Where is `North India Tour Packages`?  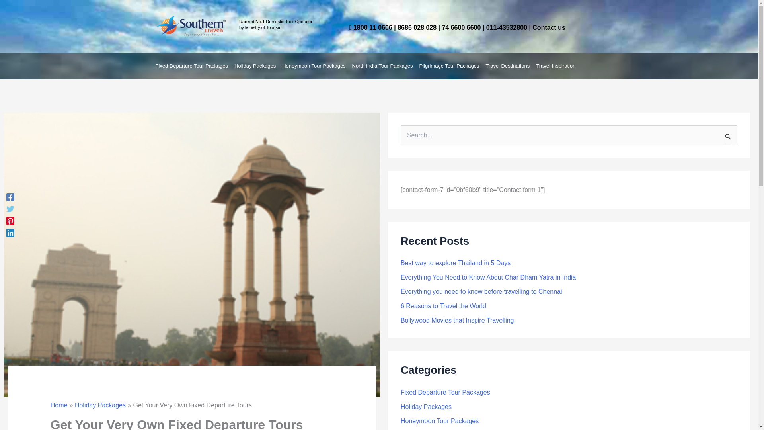
North India Tour Packages is located at coordinates (383, 66).